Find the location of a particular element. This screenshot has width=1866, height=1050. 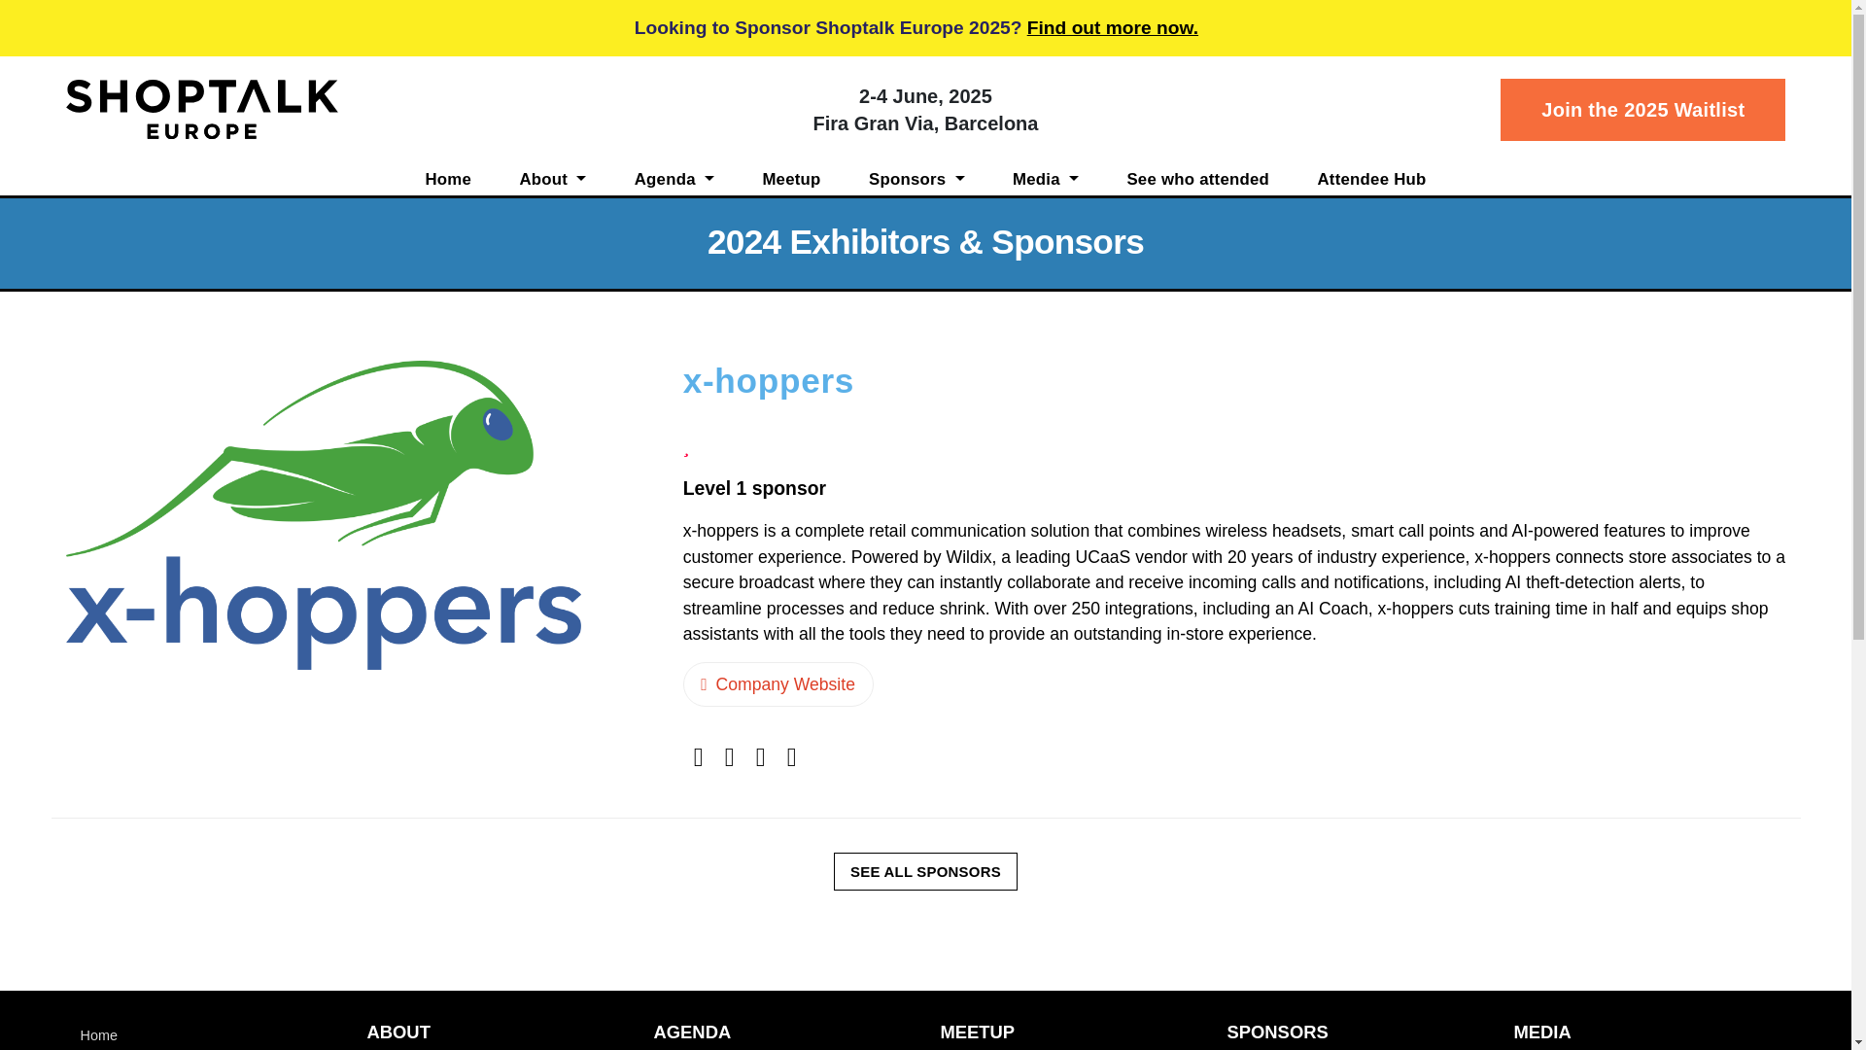

Home is located at coordinates (448, 179).